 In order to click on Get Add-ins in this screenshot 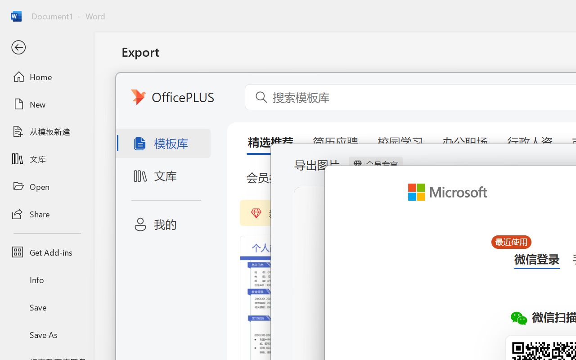, I will do `click(47, 252)`.